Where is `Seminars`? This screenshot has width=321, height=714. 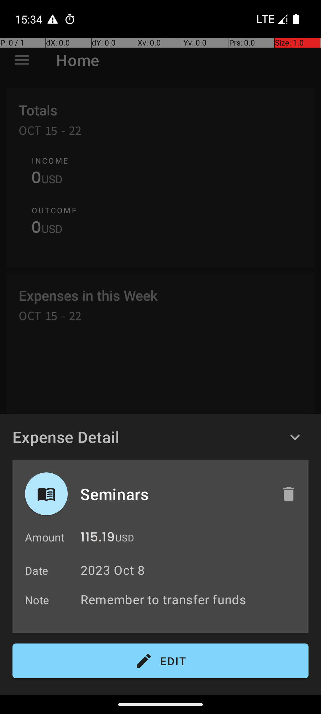
Seminars is located at coordinates (174, 494).